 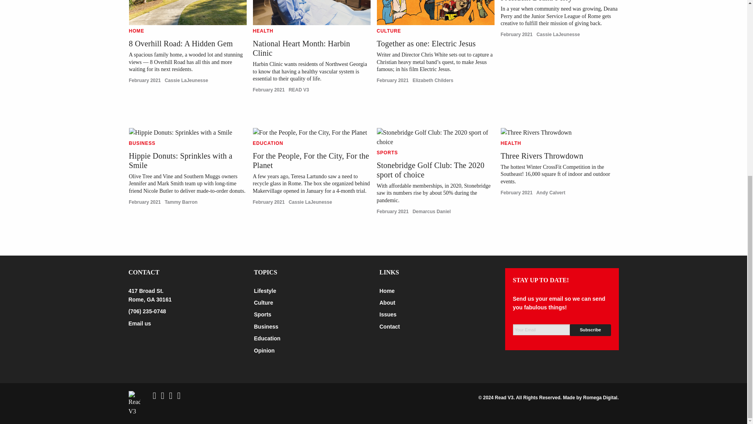 What do you see at coordinates (590, 330) in the screenshot?
I see `Subscribe` at bounding box center [590, 330].